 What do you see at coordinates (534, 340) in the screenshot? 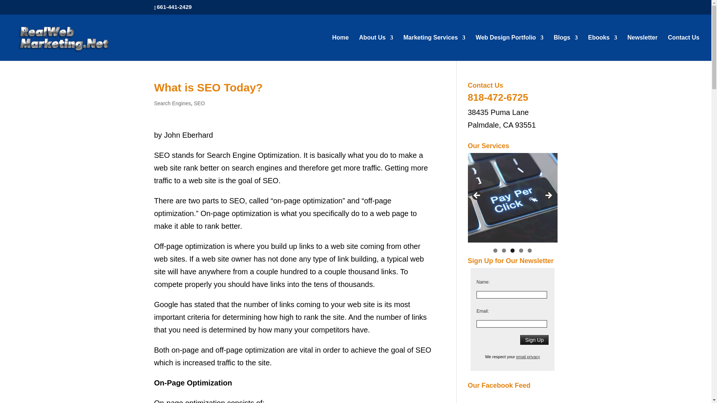
I see `Sign Up` at bounding box center [534, 340].